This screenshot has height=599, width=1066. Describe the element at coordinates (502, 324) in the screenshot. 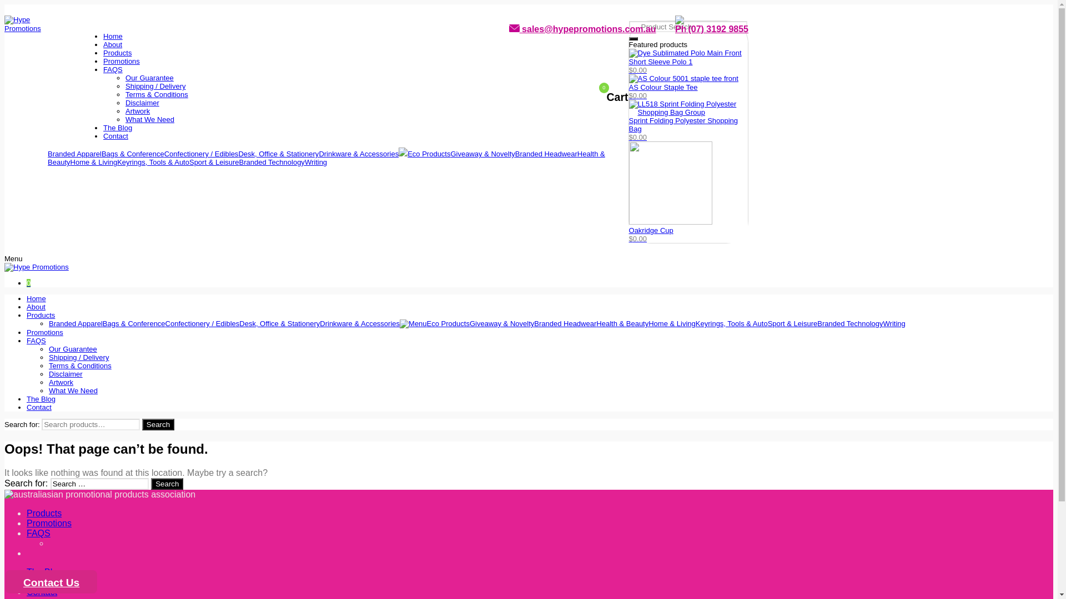

I see `Giveaway & Novelty` at that location.